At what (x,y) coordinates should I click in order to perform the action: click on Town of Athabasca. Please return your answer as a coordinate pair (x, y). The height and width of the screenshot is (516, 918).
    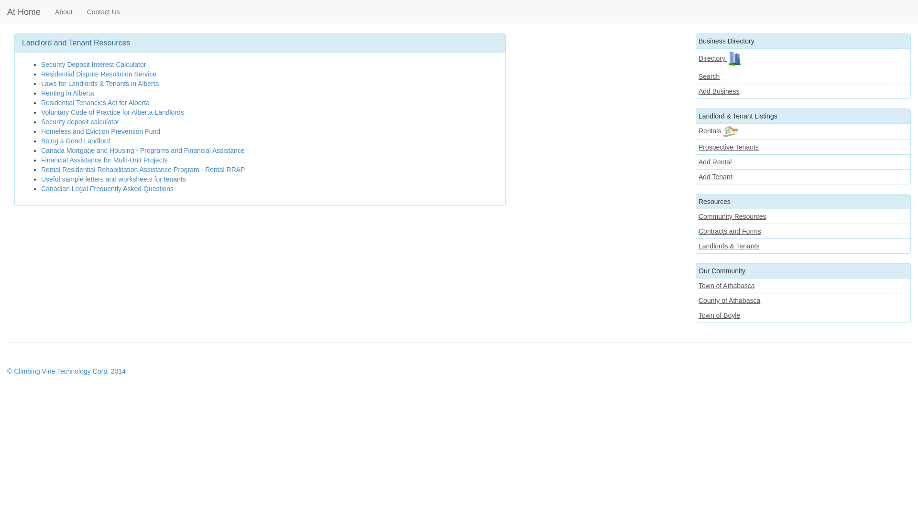
    Looking at the image, I should click on (803, 286).